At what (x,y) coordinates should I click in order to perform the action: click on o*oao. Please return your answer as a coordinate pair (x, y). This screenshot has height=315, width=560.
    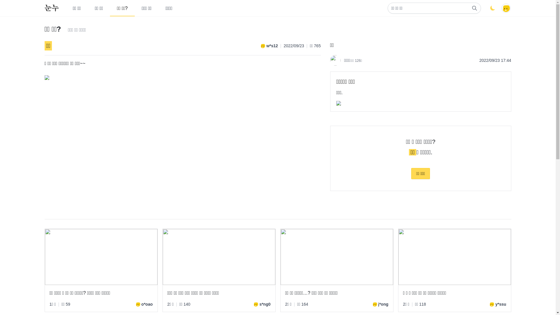
    Looking at the image, I should click on (144, 304).